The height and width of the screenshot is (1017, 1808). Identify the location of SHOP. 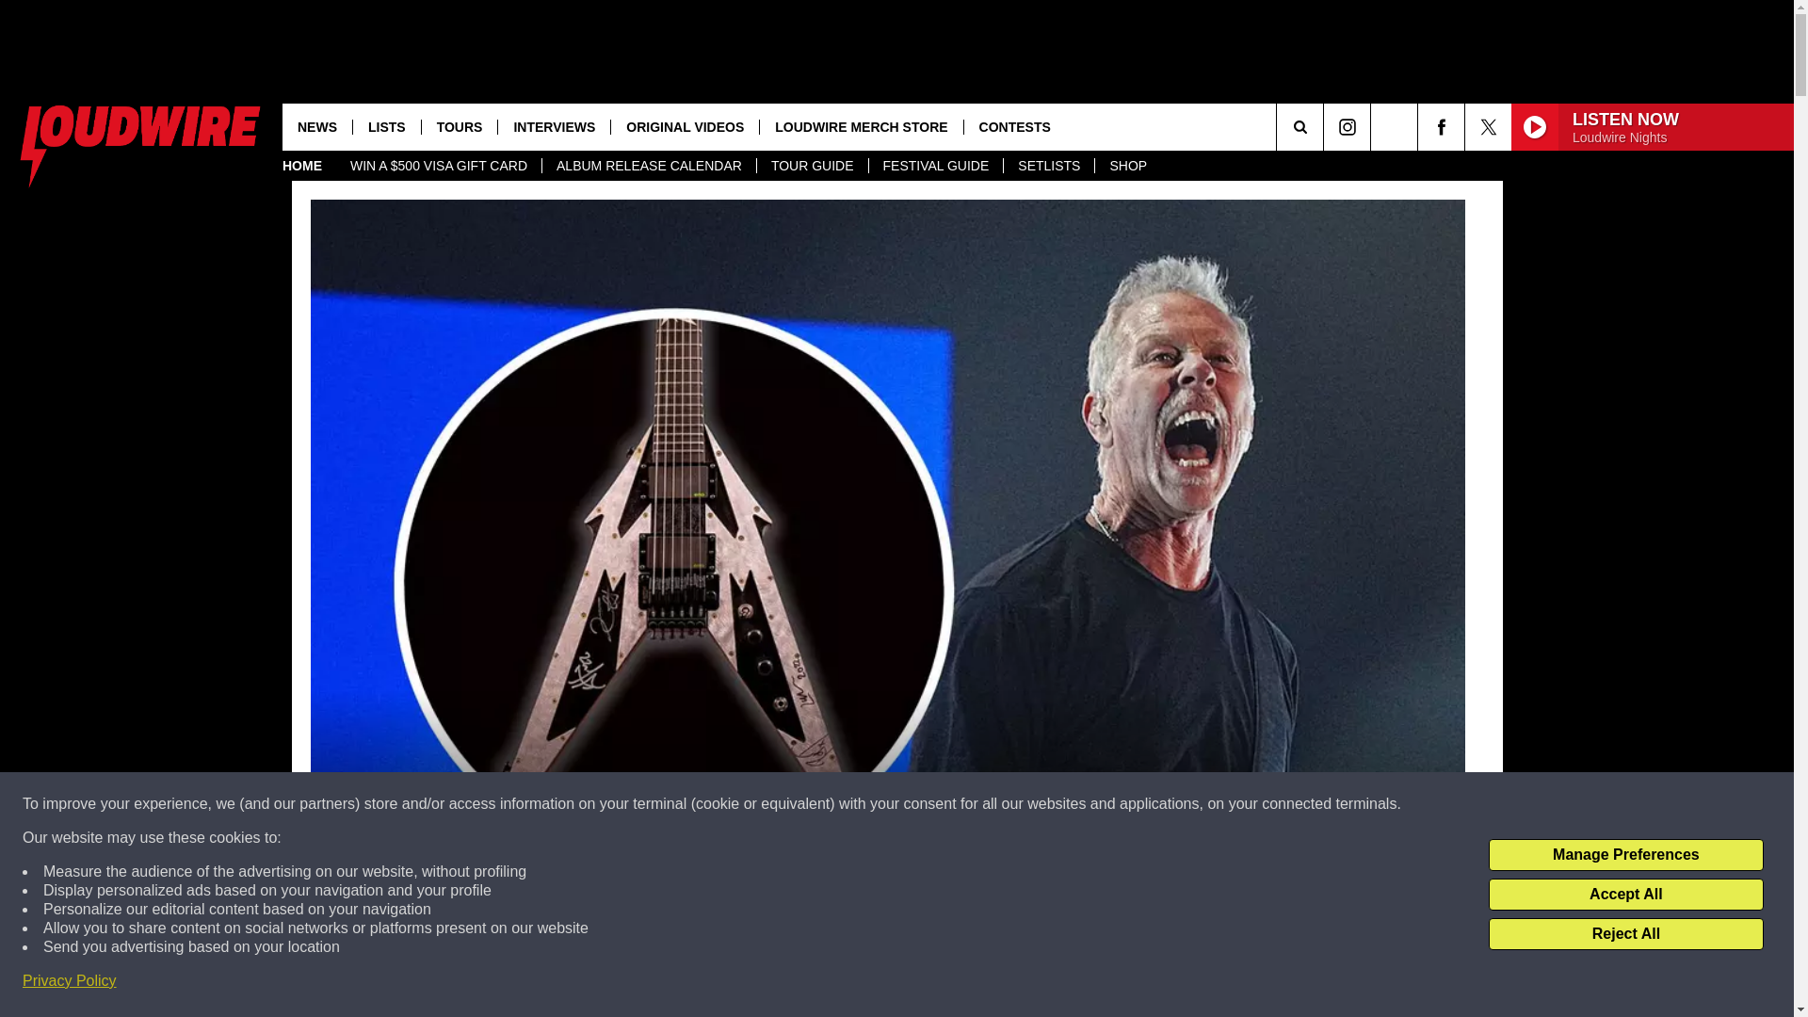
(1126, 166).